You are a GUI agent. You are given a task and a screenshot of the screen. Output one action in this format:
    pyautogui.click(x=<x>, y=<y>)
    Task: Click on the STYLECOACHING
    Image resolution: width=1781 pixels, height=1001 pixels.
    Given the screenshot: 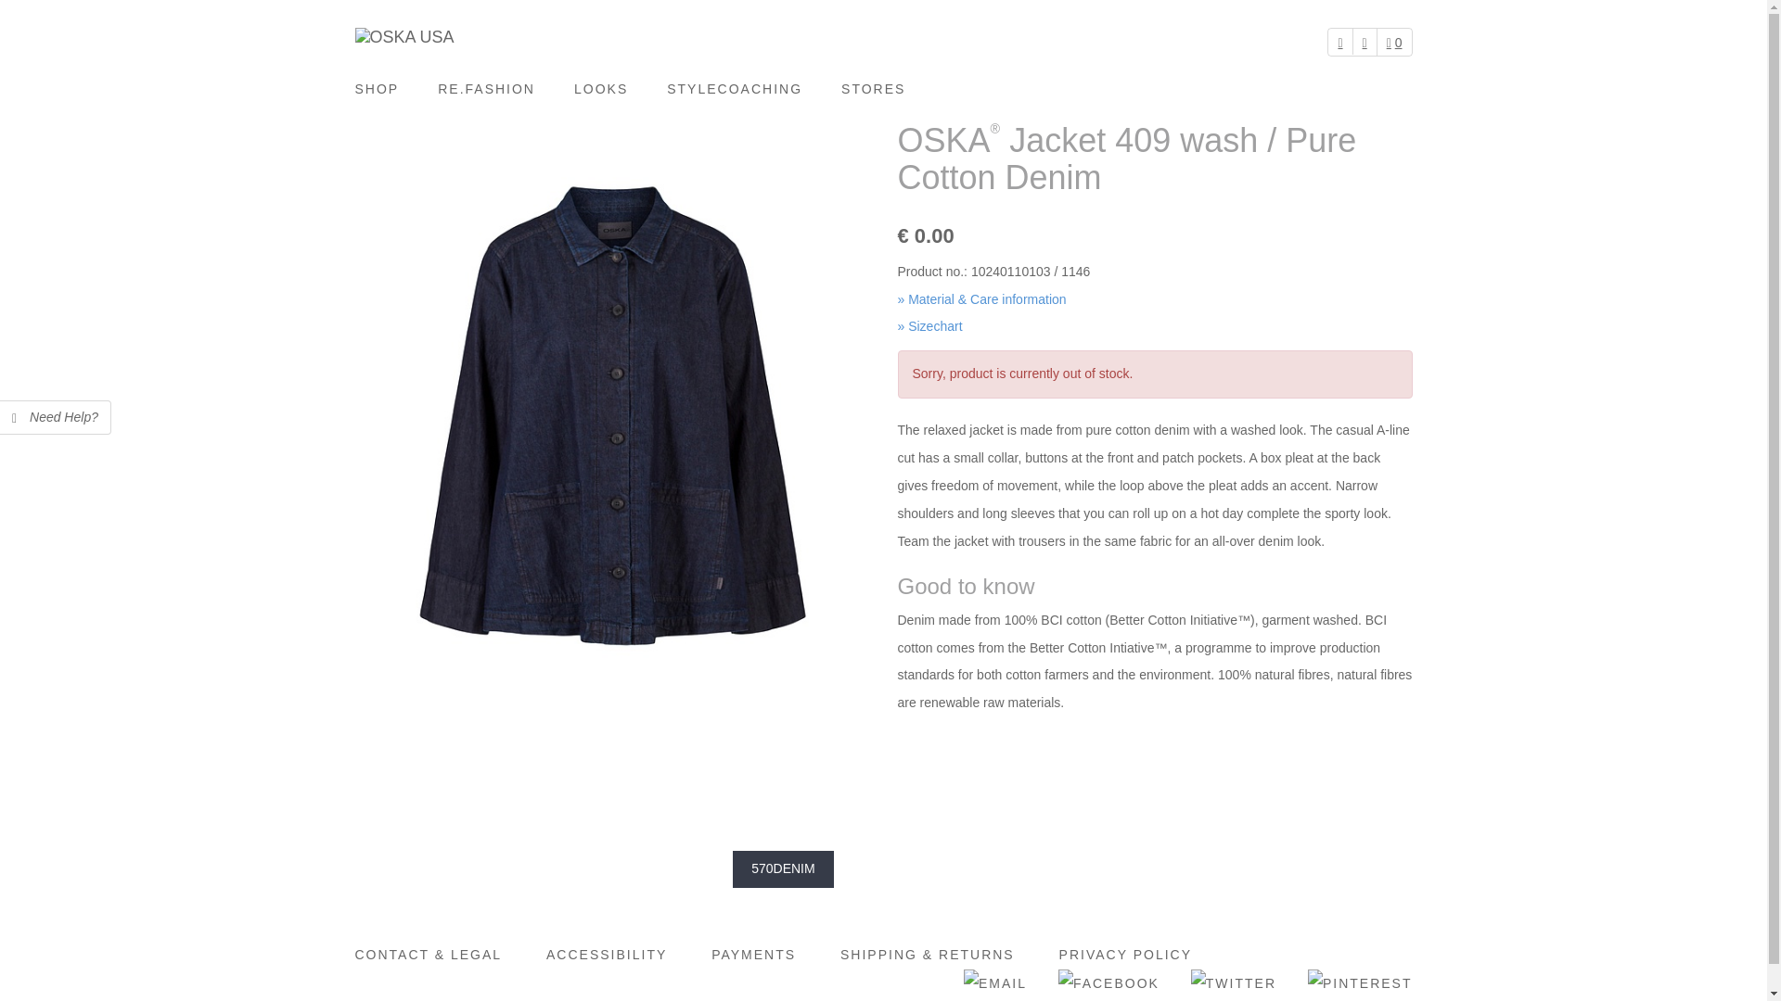 What is the action you would take?
    pyautogui.click(x=735, y=89)
    